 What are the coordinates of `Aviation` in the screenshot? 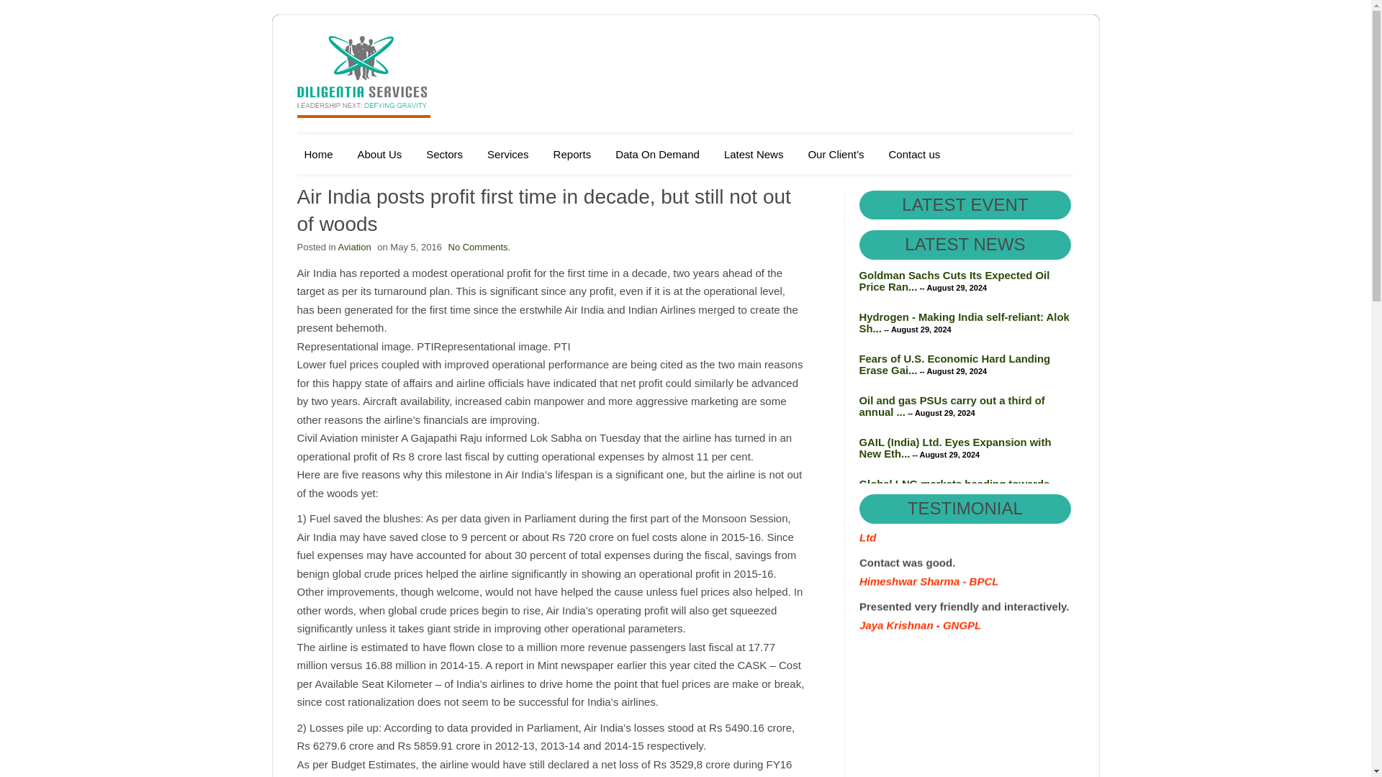 It's located at (355, 247).